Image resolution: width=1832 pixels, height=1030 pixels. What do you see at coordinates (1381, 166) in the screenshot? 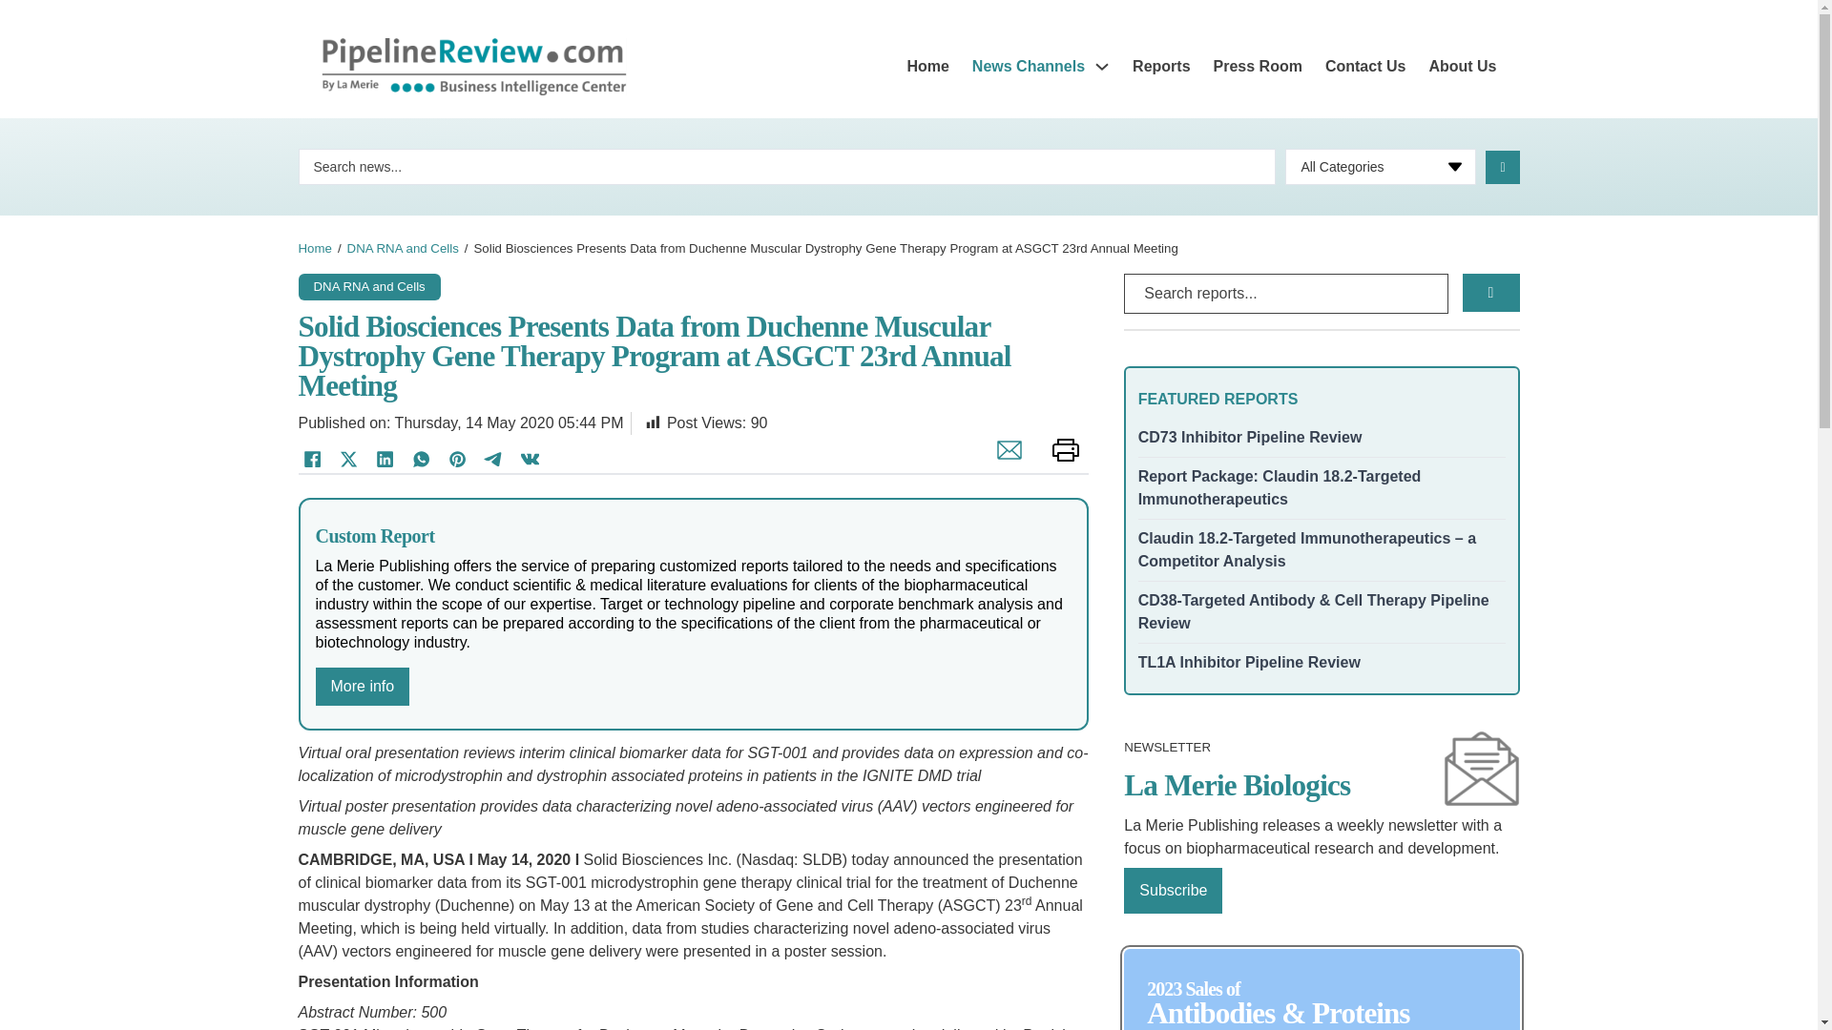
I see `All Categories` at bounding box center [1381, 166].